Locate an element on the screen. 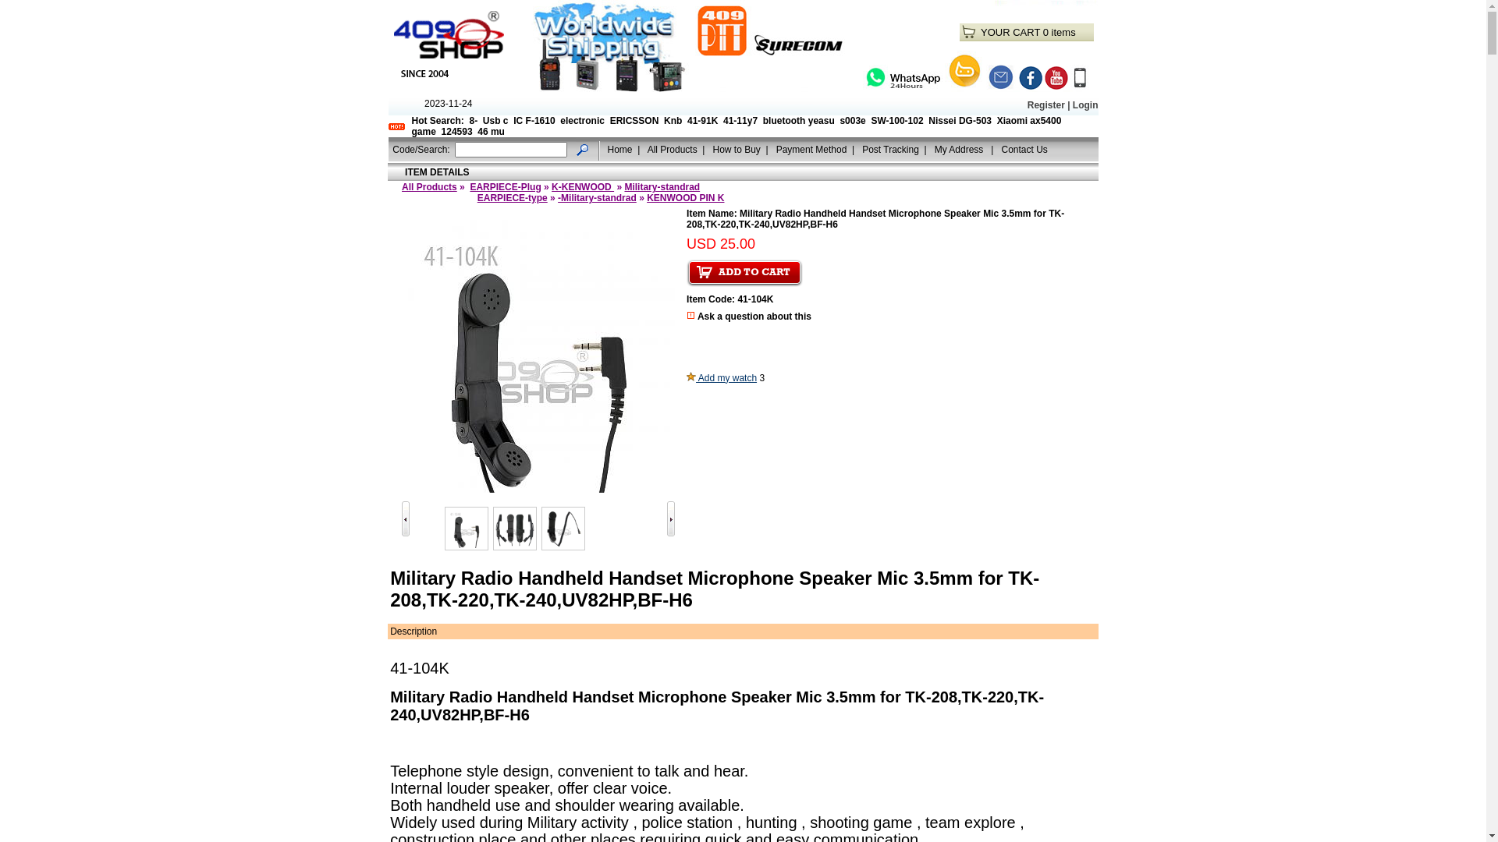 This screenshot has width=1498, height=842. EARPIECE-type is located at coordinates (513, 198).